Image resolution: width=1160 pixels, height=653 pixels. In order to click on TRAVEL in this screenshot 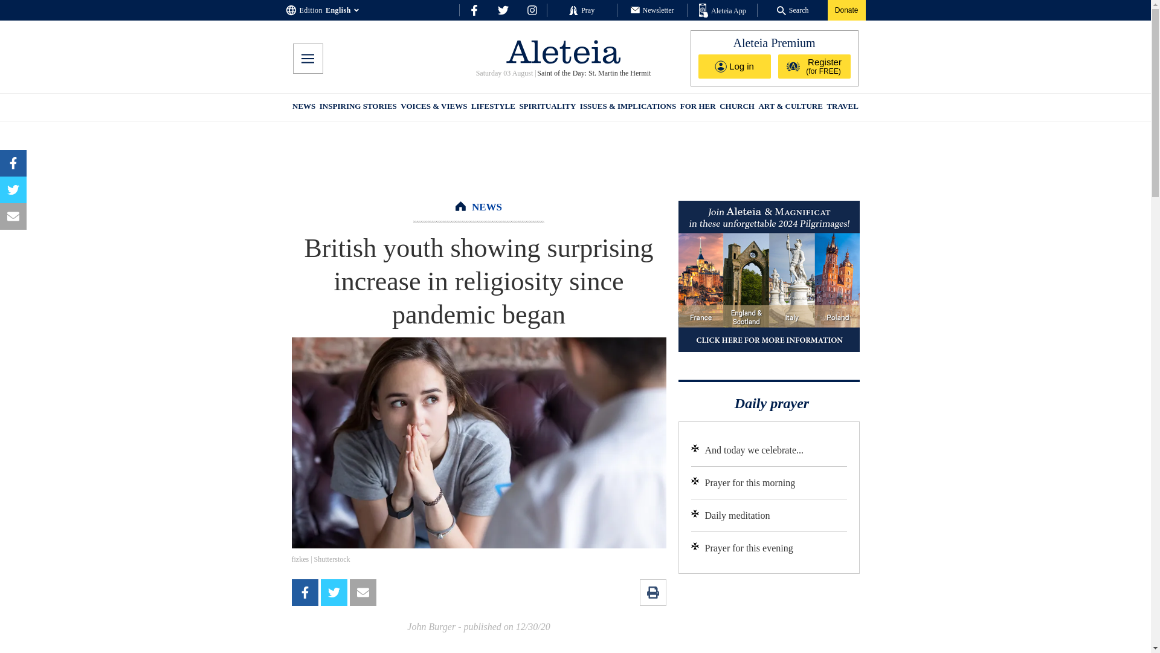, I will do `click(842, 108)`.